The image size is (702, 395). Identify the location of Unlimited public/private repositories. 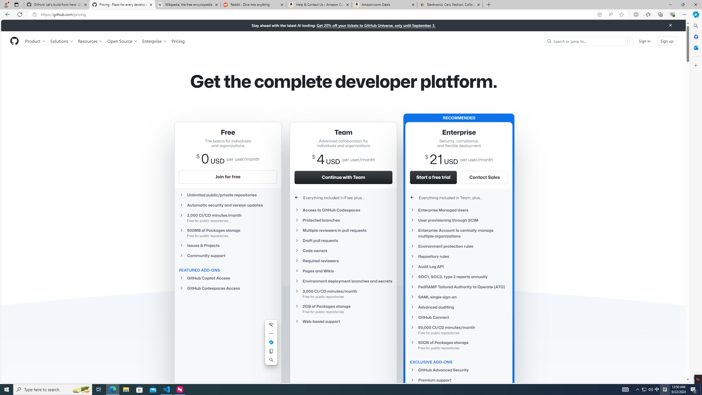
(228, 195).